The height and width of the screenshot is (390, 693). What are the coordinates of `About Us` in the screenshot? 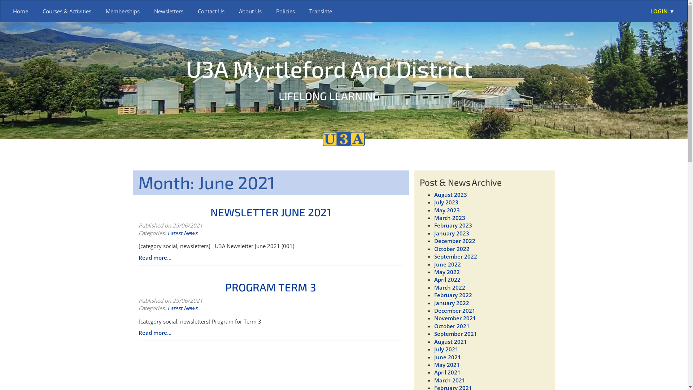 It's located at (250, 11).